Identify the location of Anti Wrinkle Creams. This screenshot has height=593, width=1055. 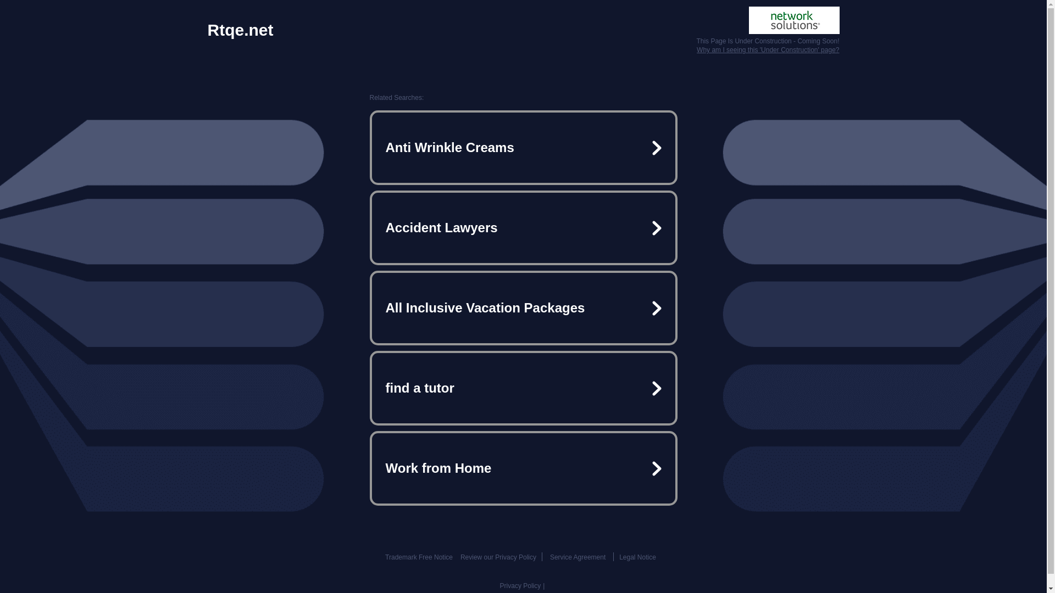
(523, 147).